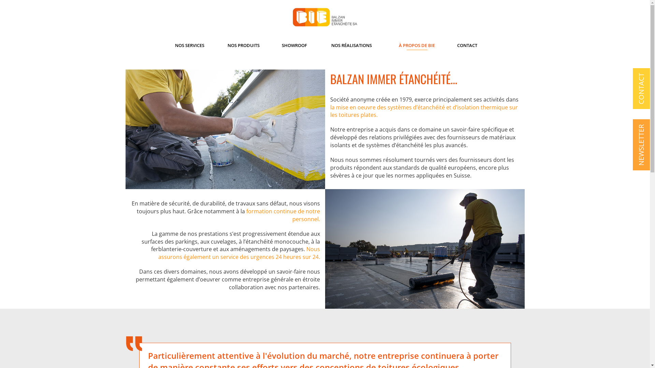  I want to click on CONTACT, so click(641, 89).